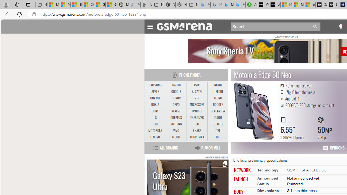 Image resolution: width=347 pixels, height=195 pixels. What do you see at coordinates (268, 178) in the screenshot?
I see `Announced` at bounding box center [268, 178].